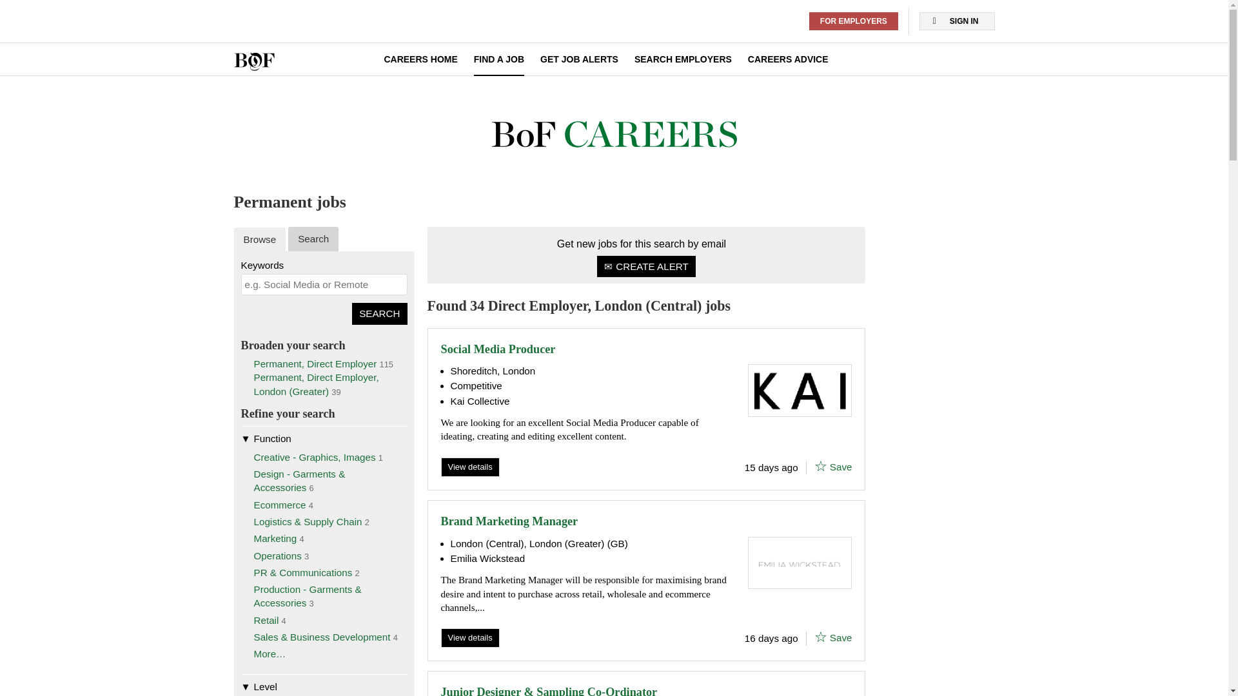  What do you see at coordinates (854, 21) in the screenshot?
I see `FOR EMPLOYERS` at bounding box center [854, 21].